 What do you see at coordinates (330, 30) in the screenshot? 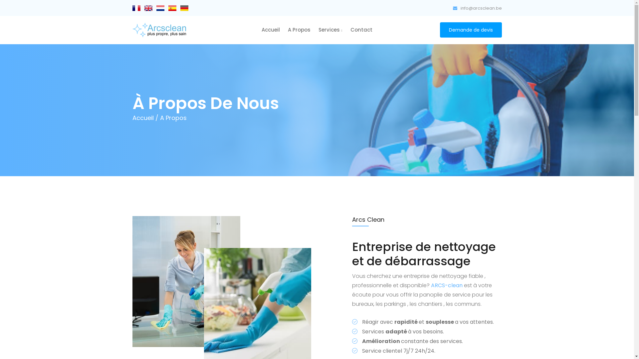
I see `Services` at bounding box center [330, 30].